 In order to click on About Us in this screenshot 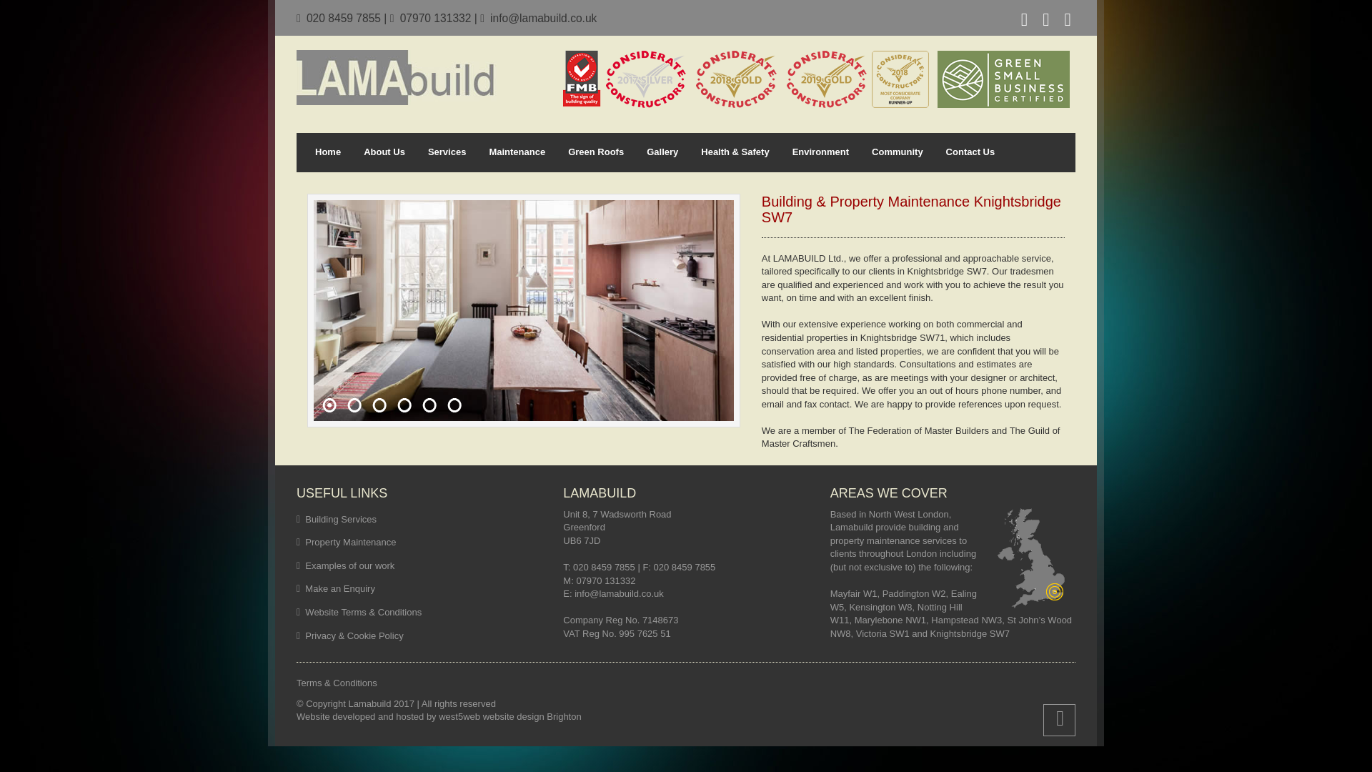, I will do `click(384, 152)`.